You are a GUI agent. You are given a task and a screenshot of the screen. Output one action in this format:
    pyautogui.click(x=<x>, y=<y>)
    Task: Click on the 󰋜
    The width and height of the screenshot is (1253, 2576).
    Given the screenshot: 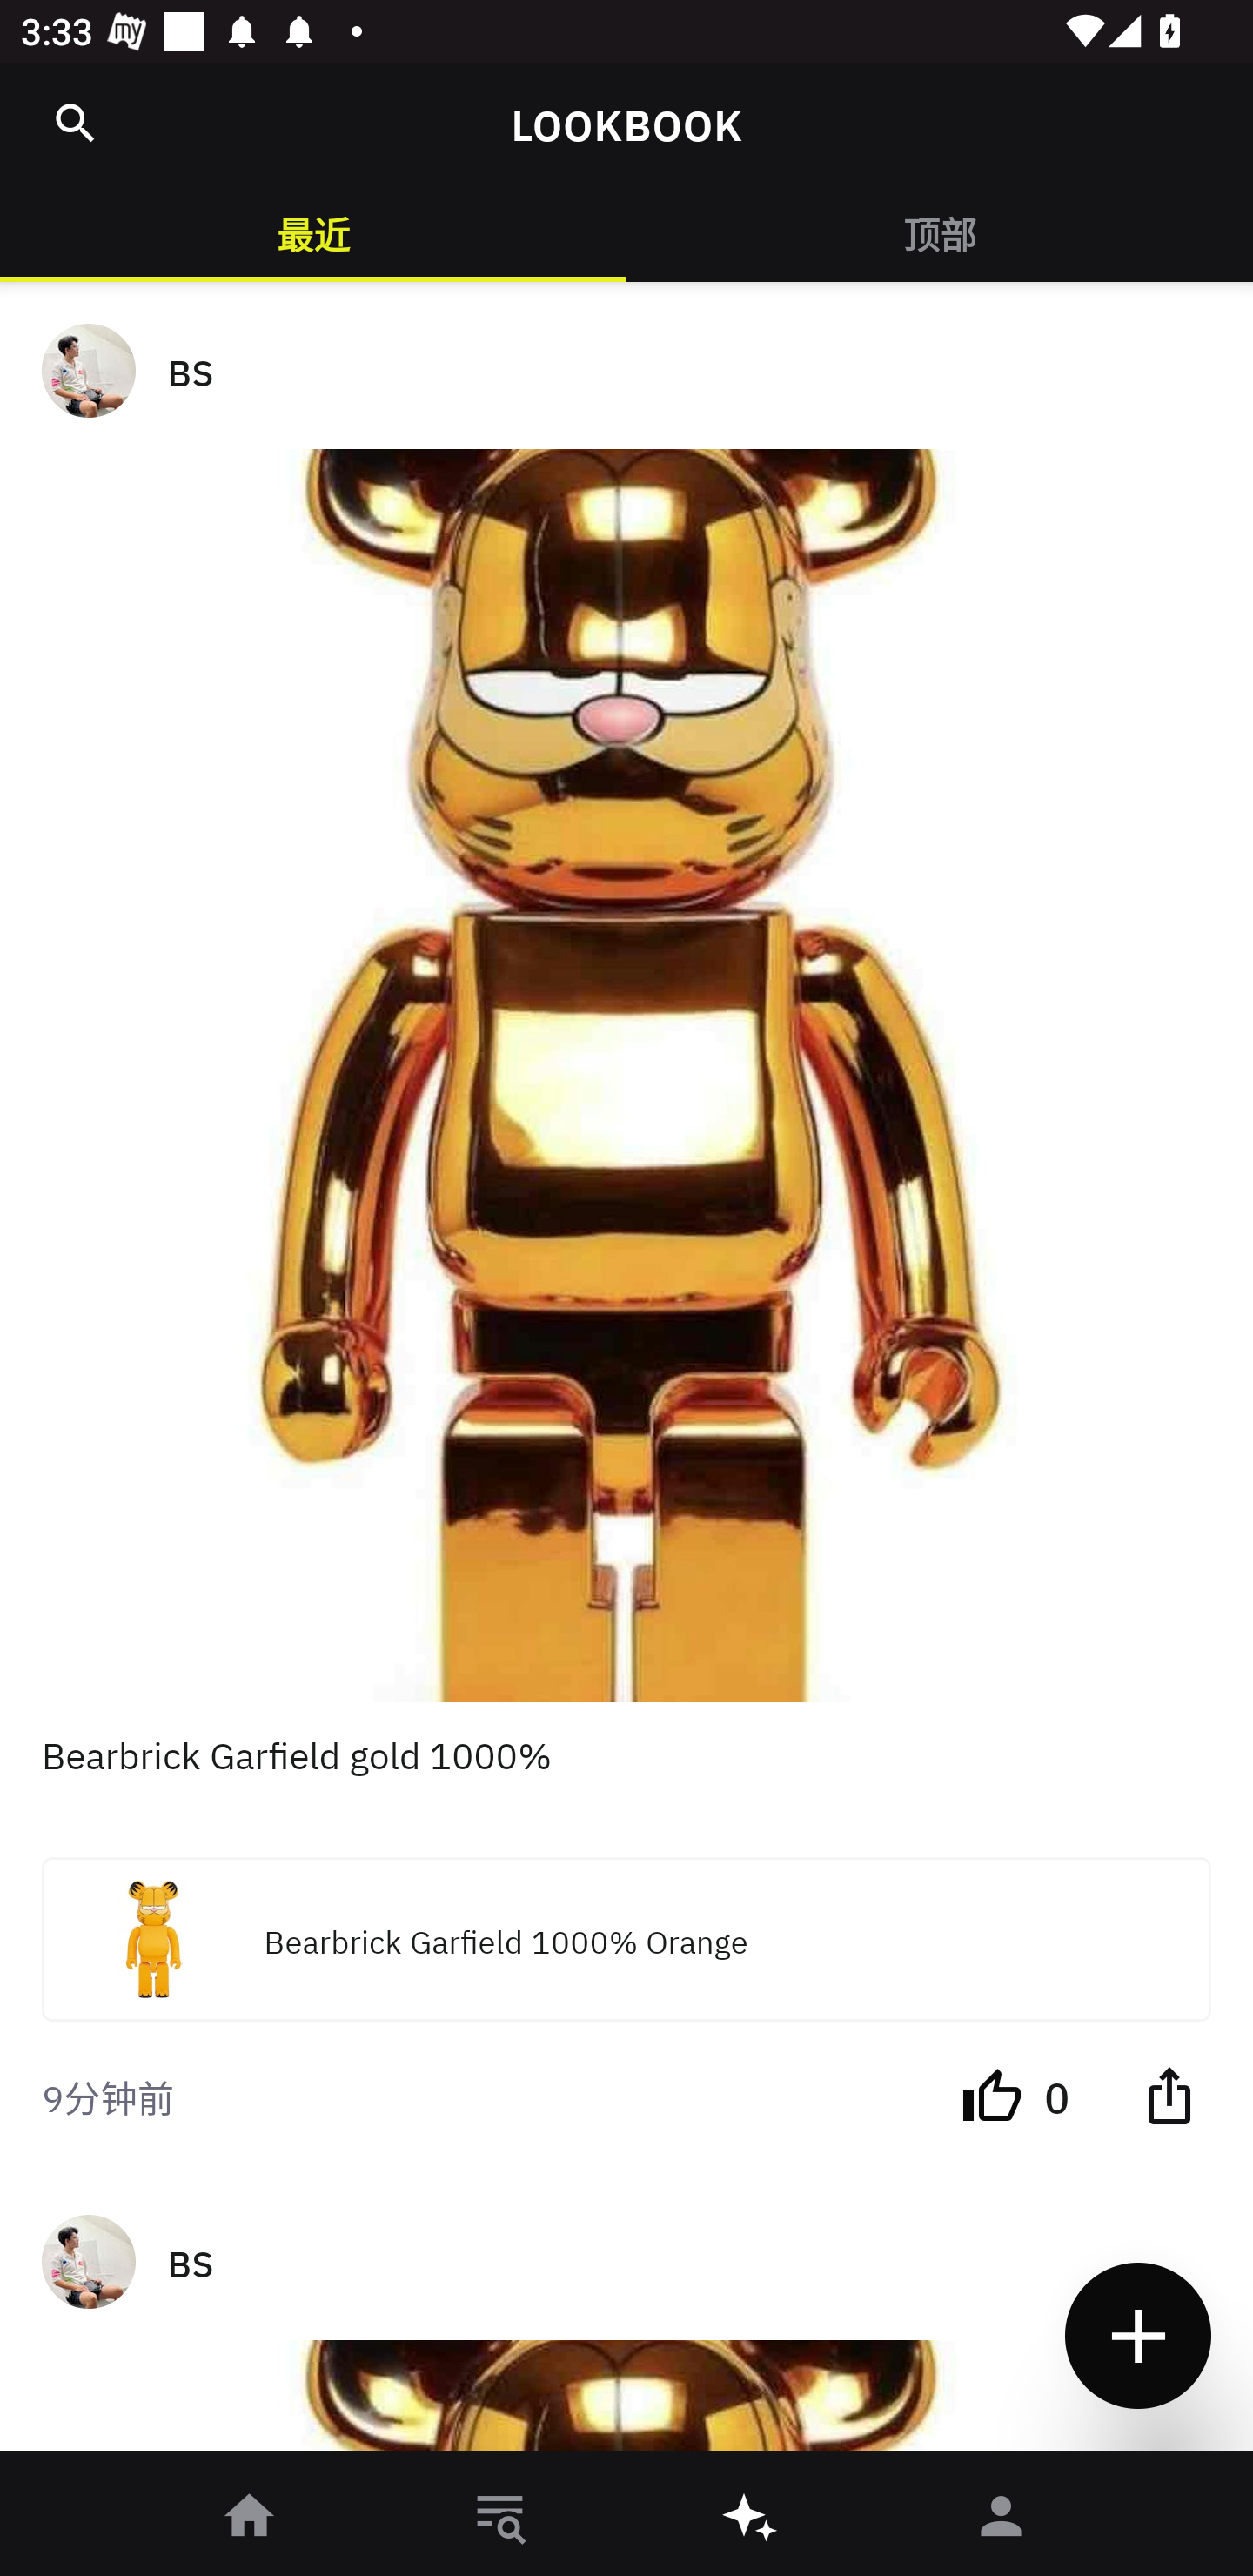 What is the action you would take?
    pyautogui.click(x=251, y=2518)
    